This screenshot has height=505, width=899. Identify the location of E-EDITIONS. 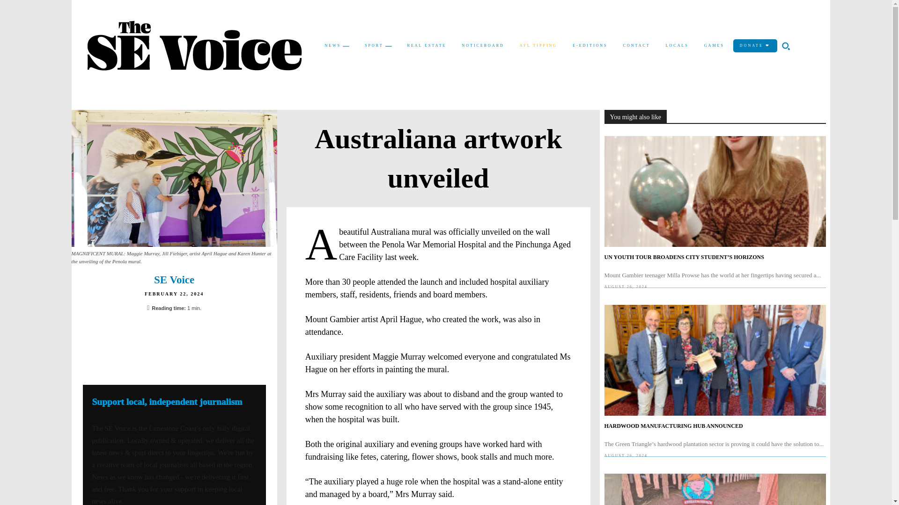
(590, 46).